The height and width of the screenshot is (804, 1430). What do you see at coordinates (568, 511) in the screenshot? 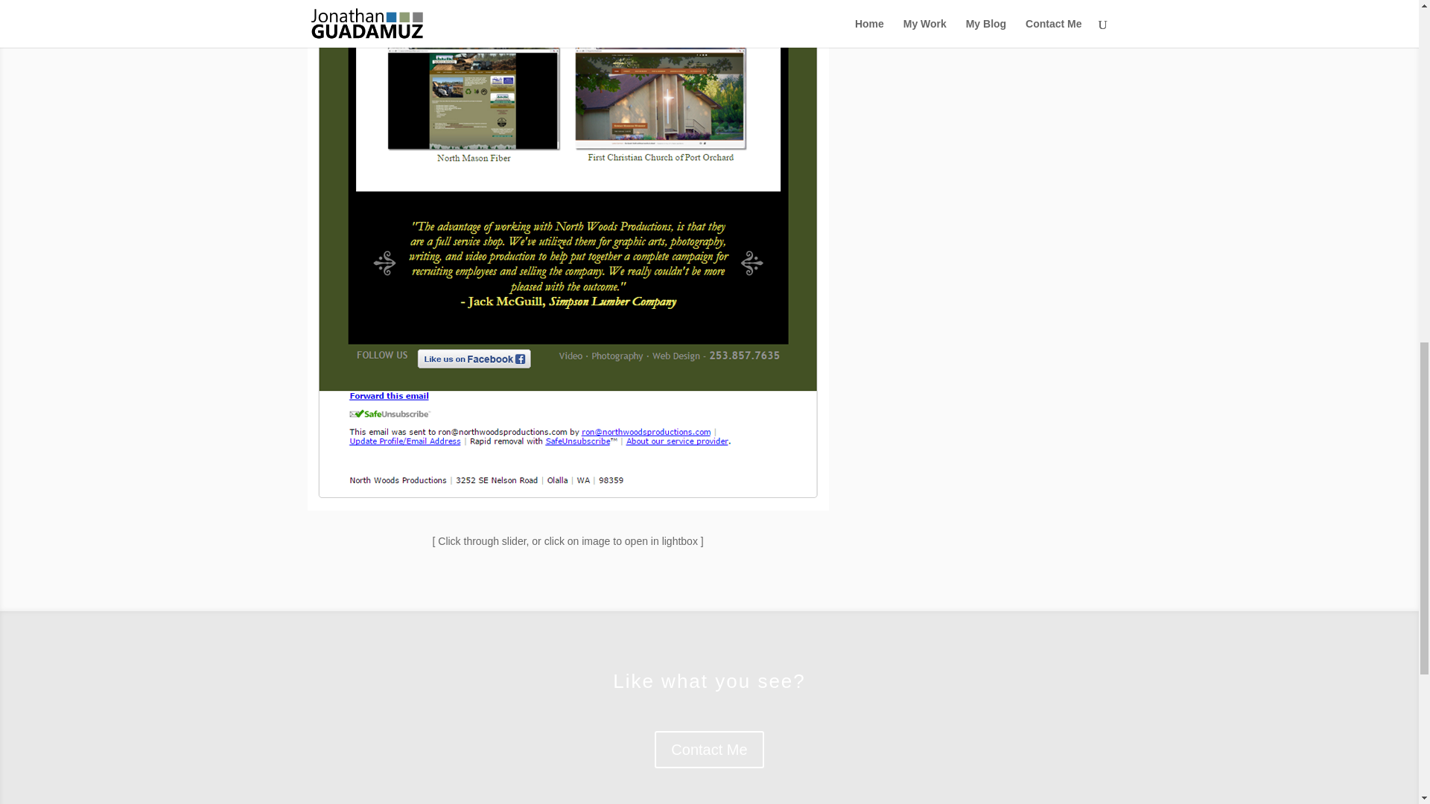
I see `emailblast3` at bounding box center [568, 511].